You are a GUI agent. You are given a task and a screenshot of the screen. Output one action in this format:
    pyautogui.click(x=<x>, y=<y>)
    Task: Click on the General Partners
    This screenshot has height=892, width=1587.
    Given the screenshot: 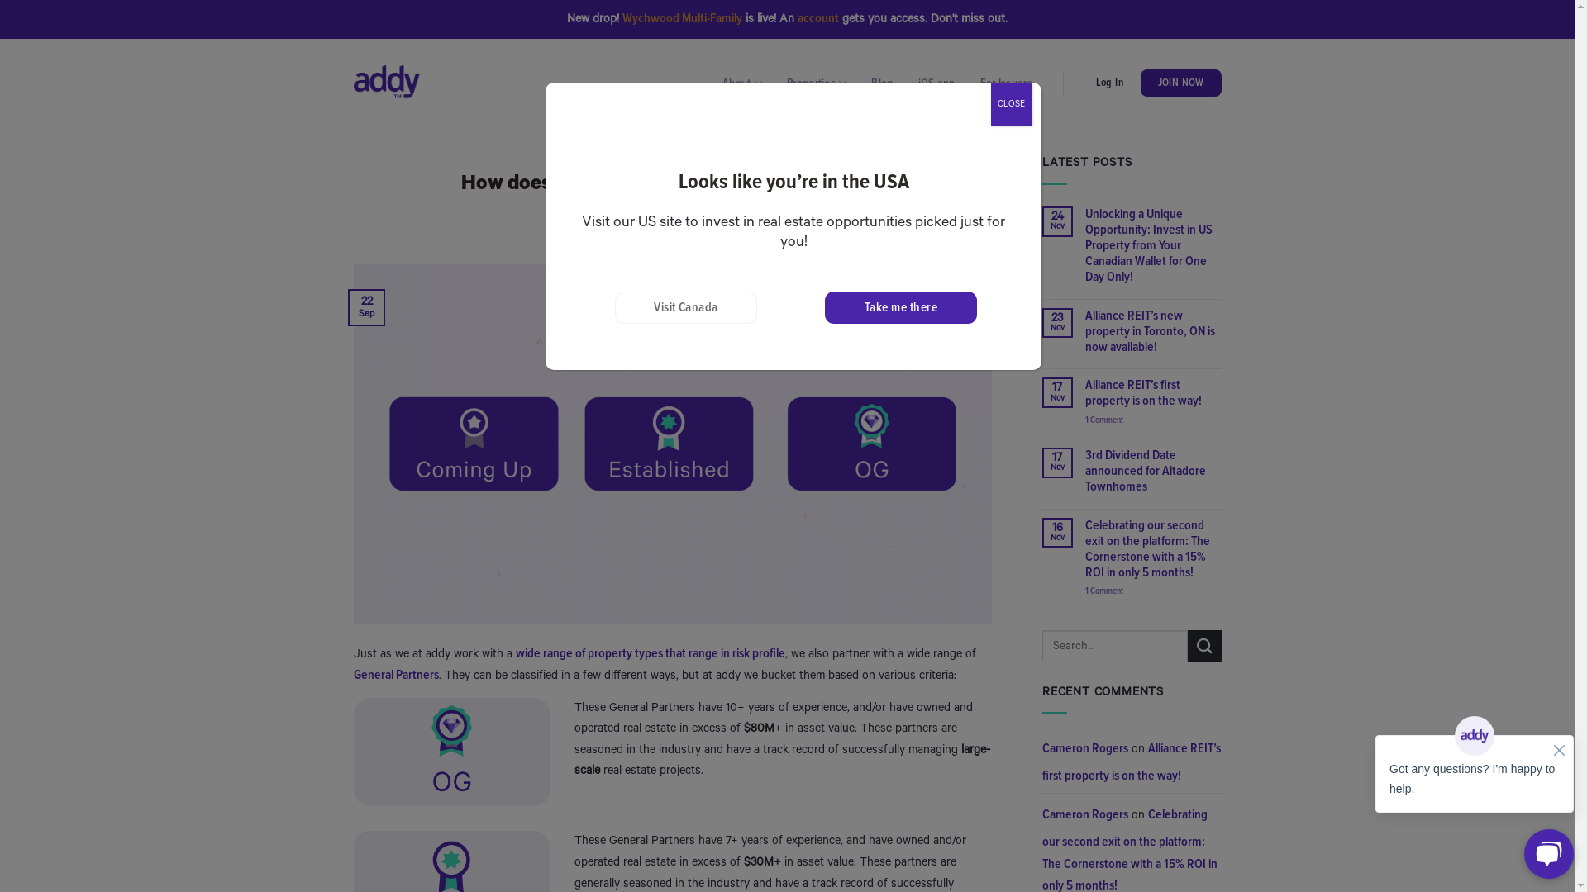 What is the action you would take?
    pyautogui.click(x=397, y=675)
    